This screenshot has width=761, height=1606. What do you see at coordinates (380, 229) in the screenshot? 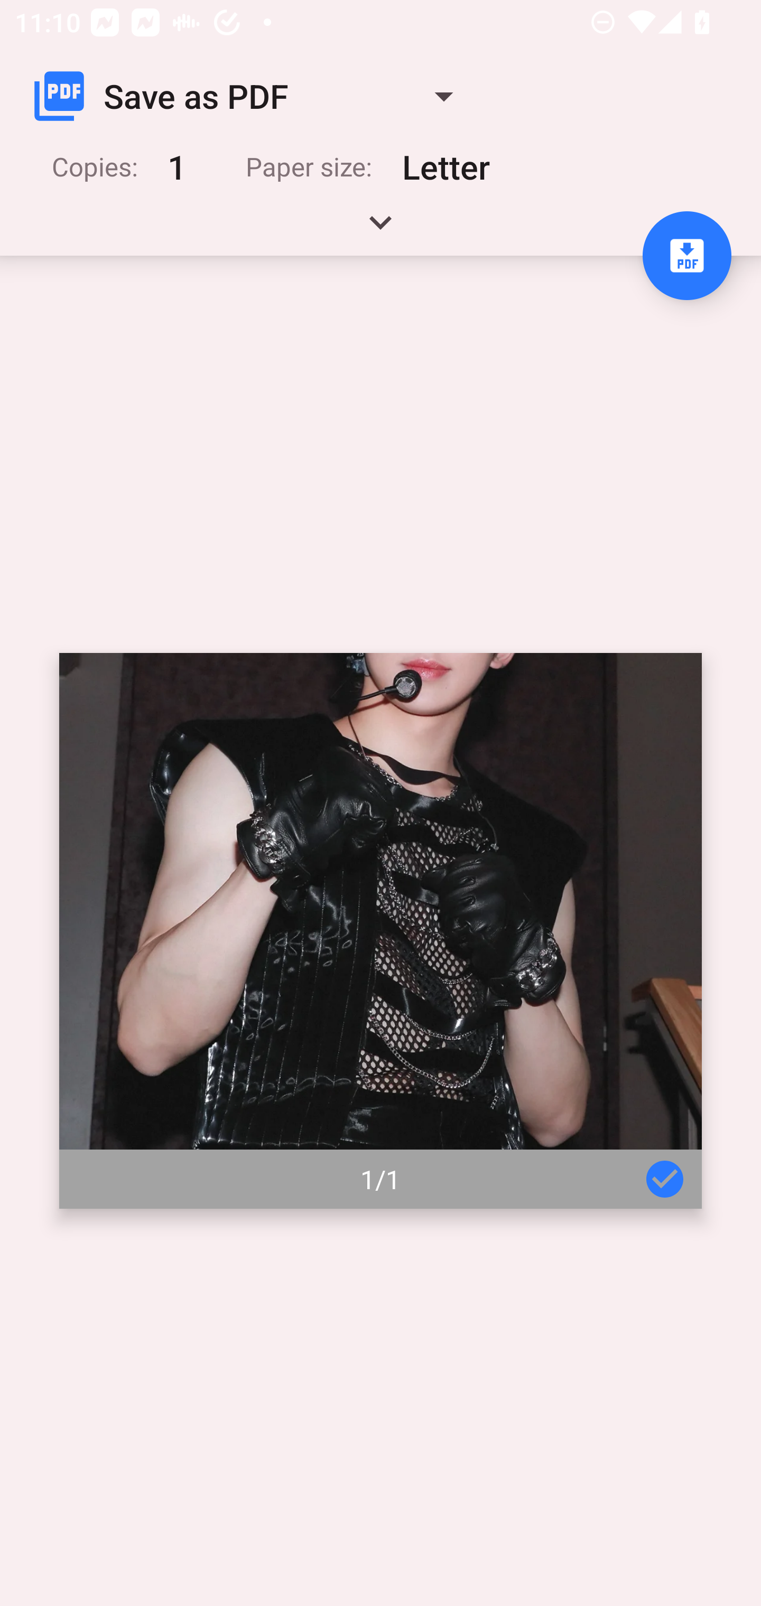
I see `Expand handle` at bounding box center [380, 229].